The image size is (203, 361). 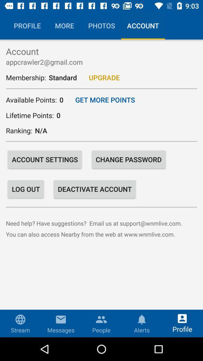 I want to click on scroll to upgrade icon, so click(x=104, y=77).